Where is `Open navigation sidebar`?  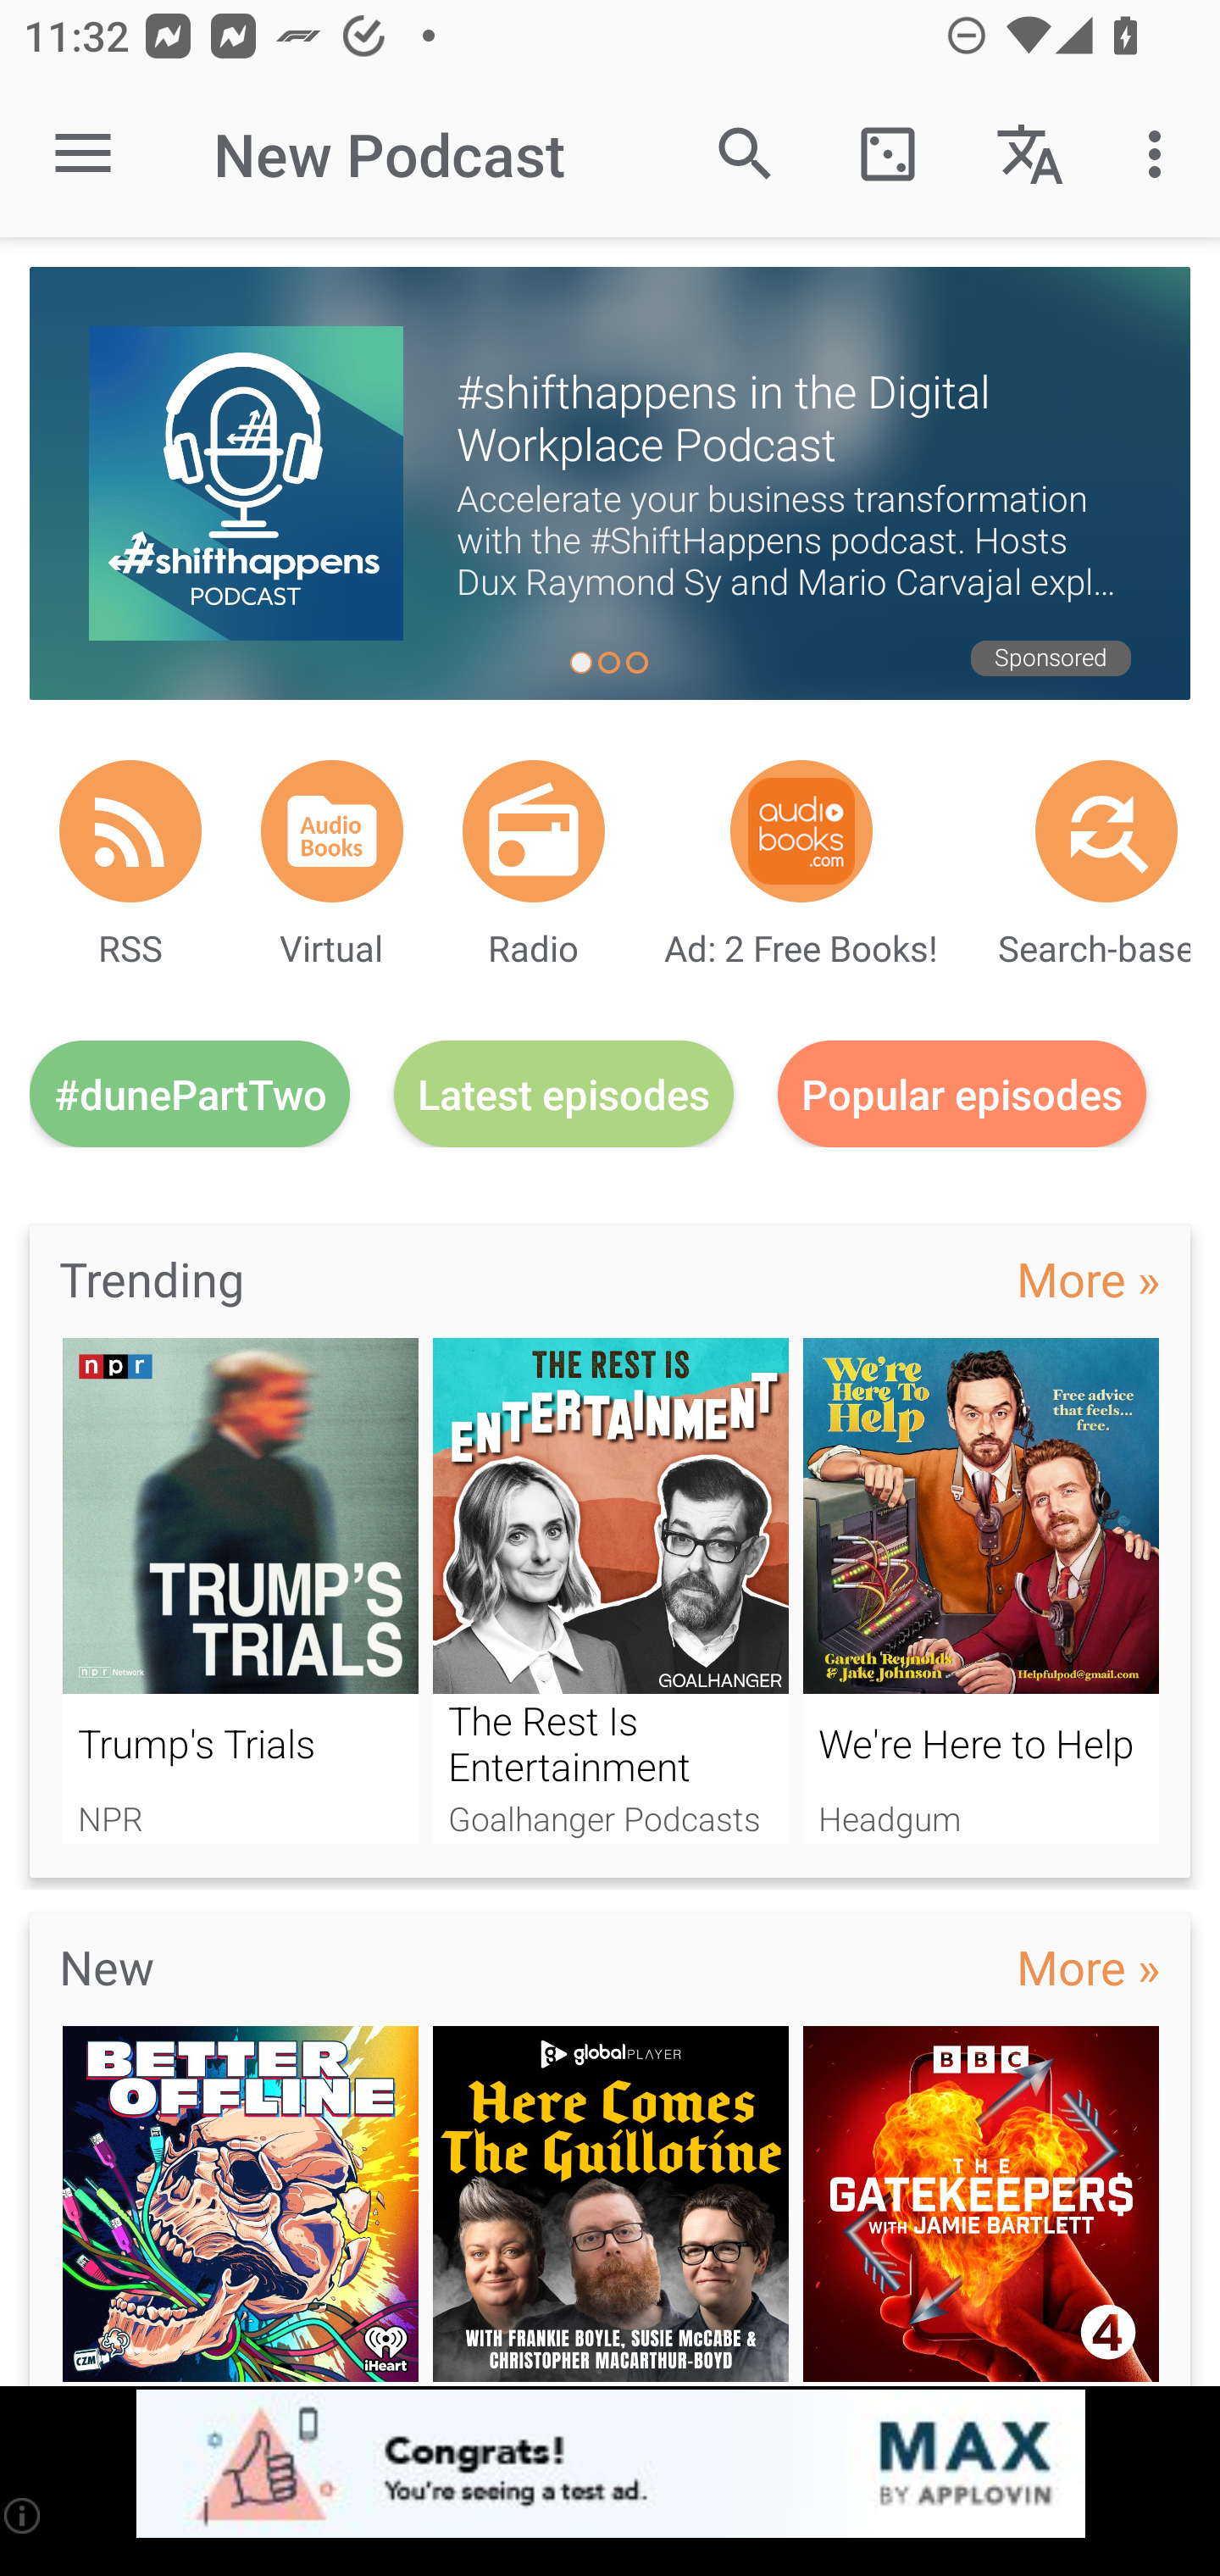 Open navigation sidebar is located at coordinates (83, 154).